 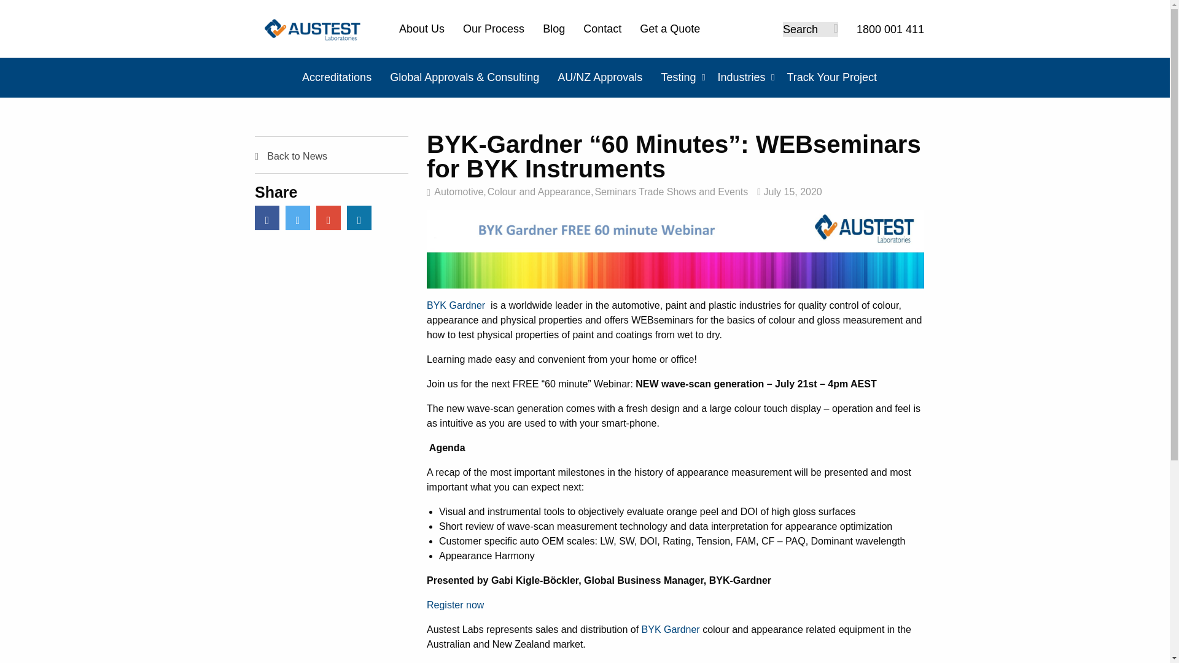 What do you see at coordinates (890, 29) in the screenshot?
I see `1800 001 411` at bounding box center [890, 29].